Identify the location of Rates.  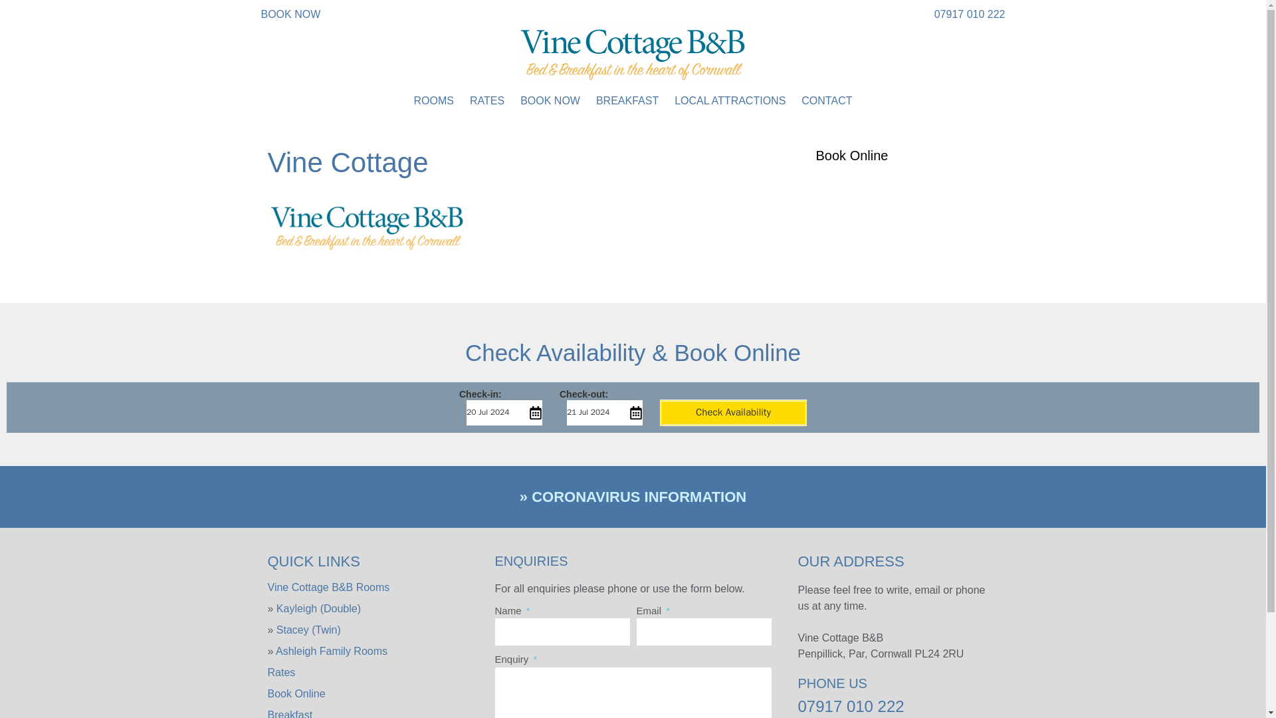
(280, 672).